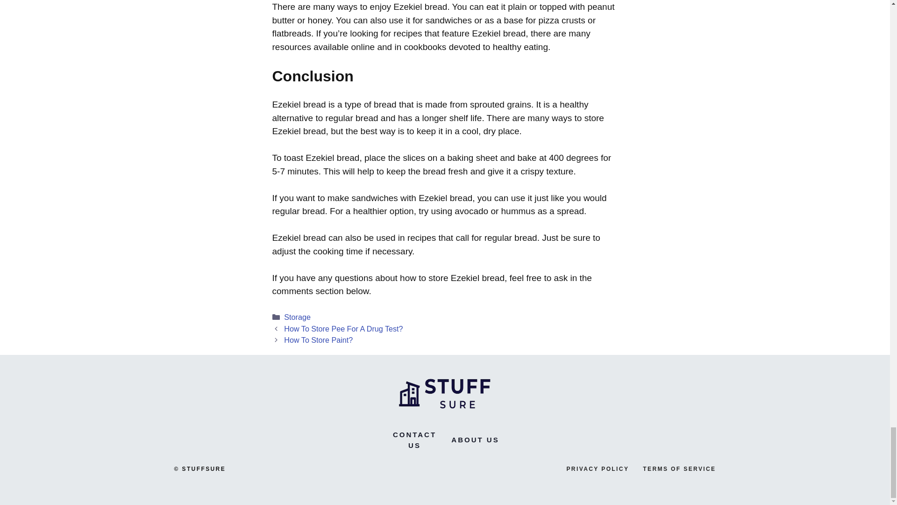 This screenshot has height=505, width=897. Describe the element at coordinates (445, 392) in the screenshot. I see `stuffsure-logo` at that location.